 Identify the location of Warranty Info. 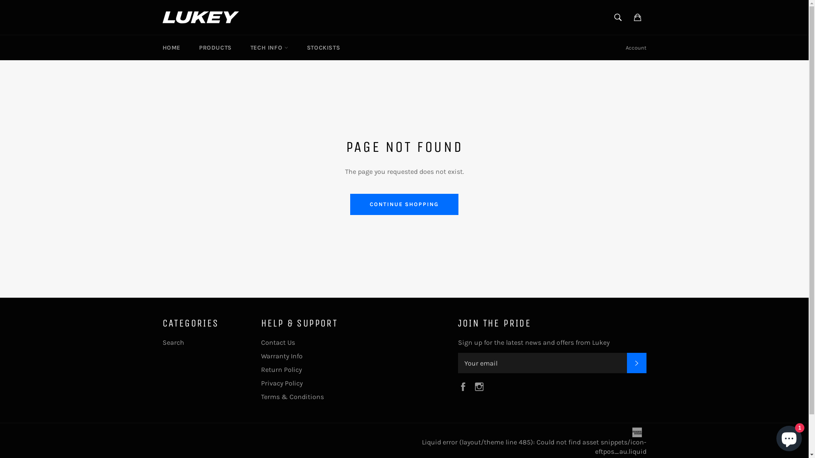
(281, 356).